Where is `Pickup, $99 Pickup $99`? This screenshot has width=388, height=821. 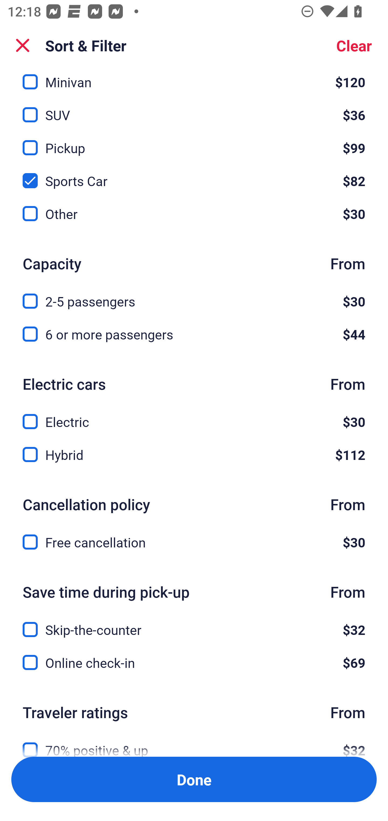 Pickup, $99 Pickup $99 is located at coordinates (194, 142).